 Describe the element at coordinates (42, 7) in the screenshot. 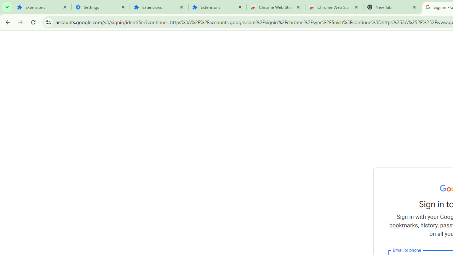

I see `Extensions` at that location.